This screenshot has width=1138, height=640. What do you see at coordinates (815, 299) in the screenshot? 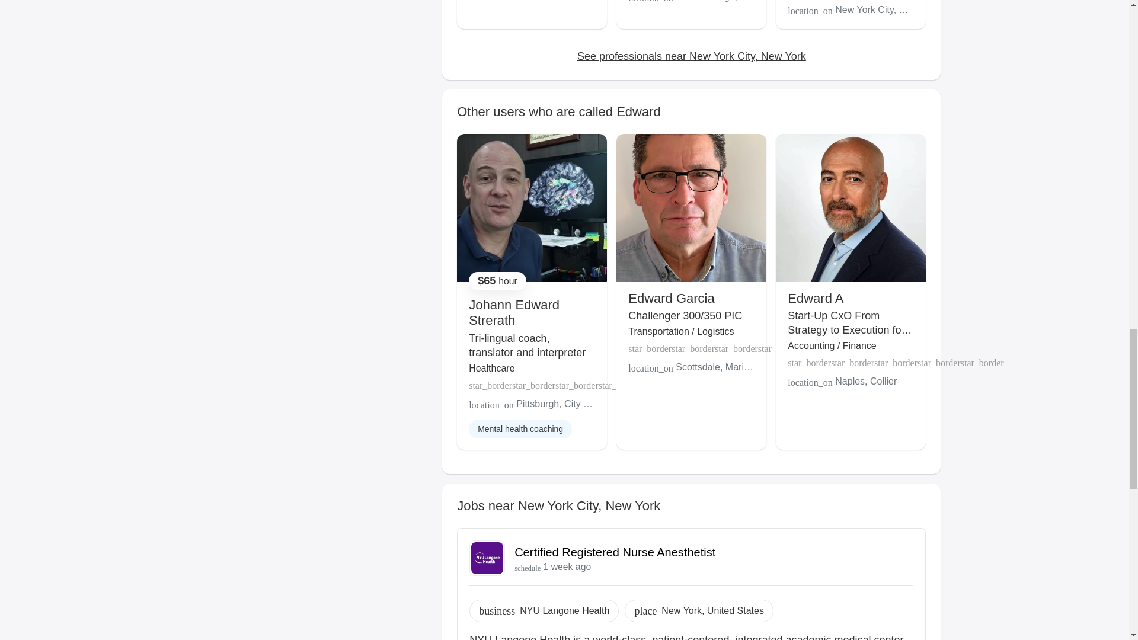
I see `Edward A` at bounding box center [815, 299].